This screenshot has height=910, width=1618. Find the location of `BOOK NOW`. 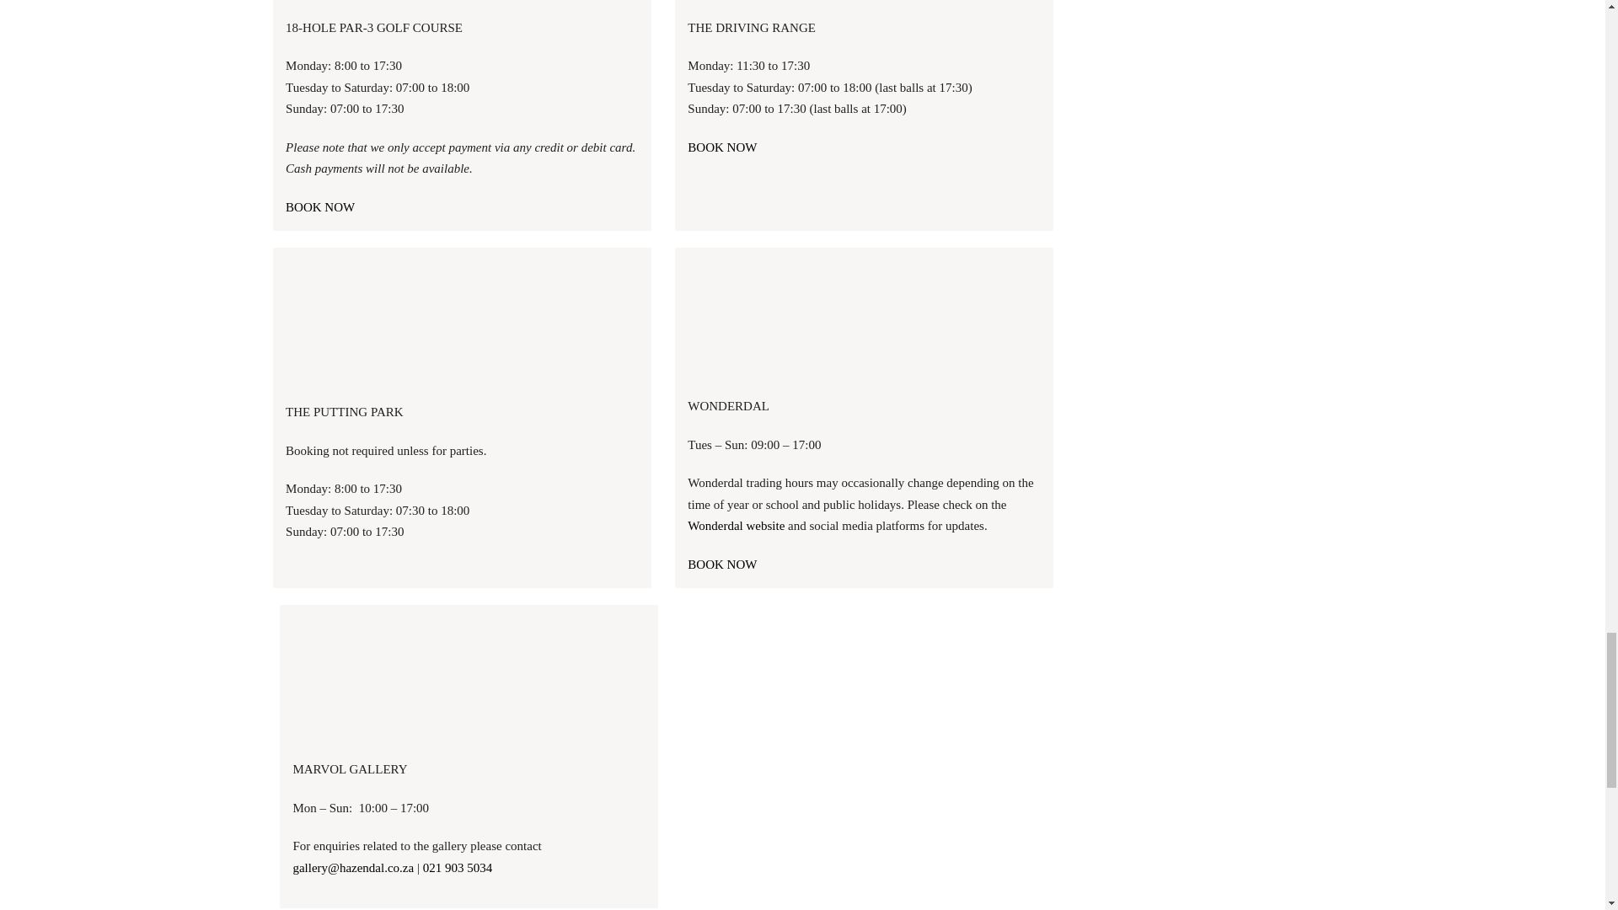

BOOK NOW is located at coordinates (722, 147).